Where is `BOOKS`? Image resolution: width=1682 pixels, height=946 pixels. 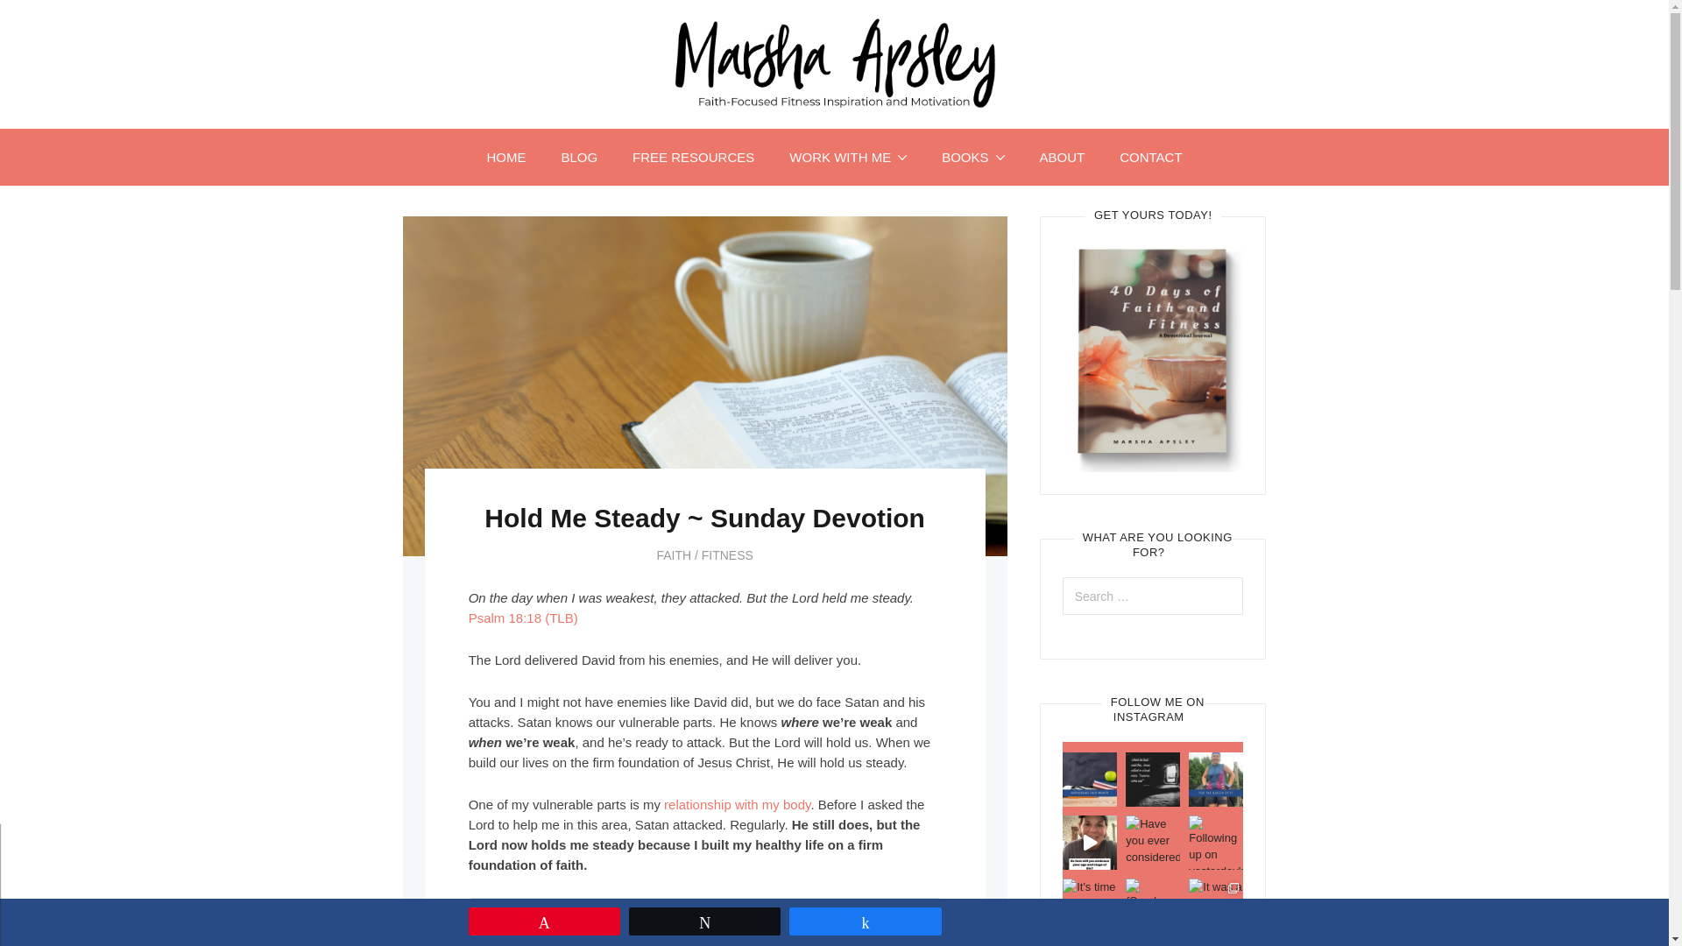
BOOKS is located at coordinates (972, 156).